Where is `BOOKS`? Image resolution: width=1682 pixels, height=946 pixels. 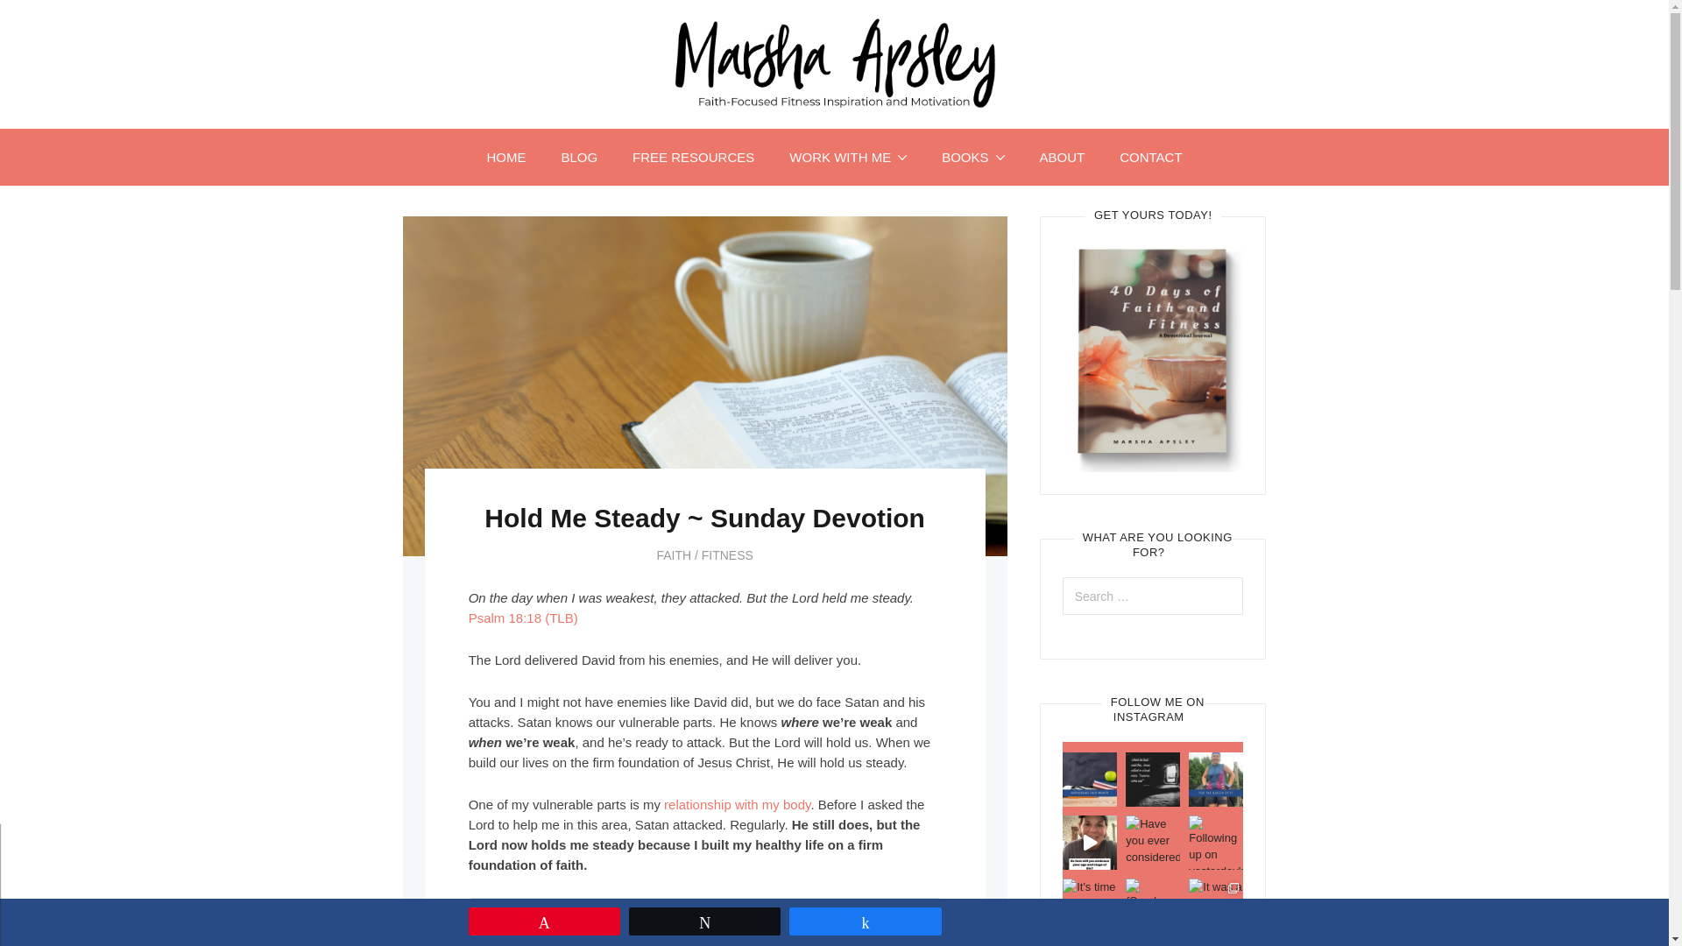
BOOKS is located at coordinates (972, 156).